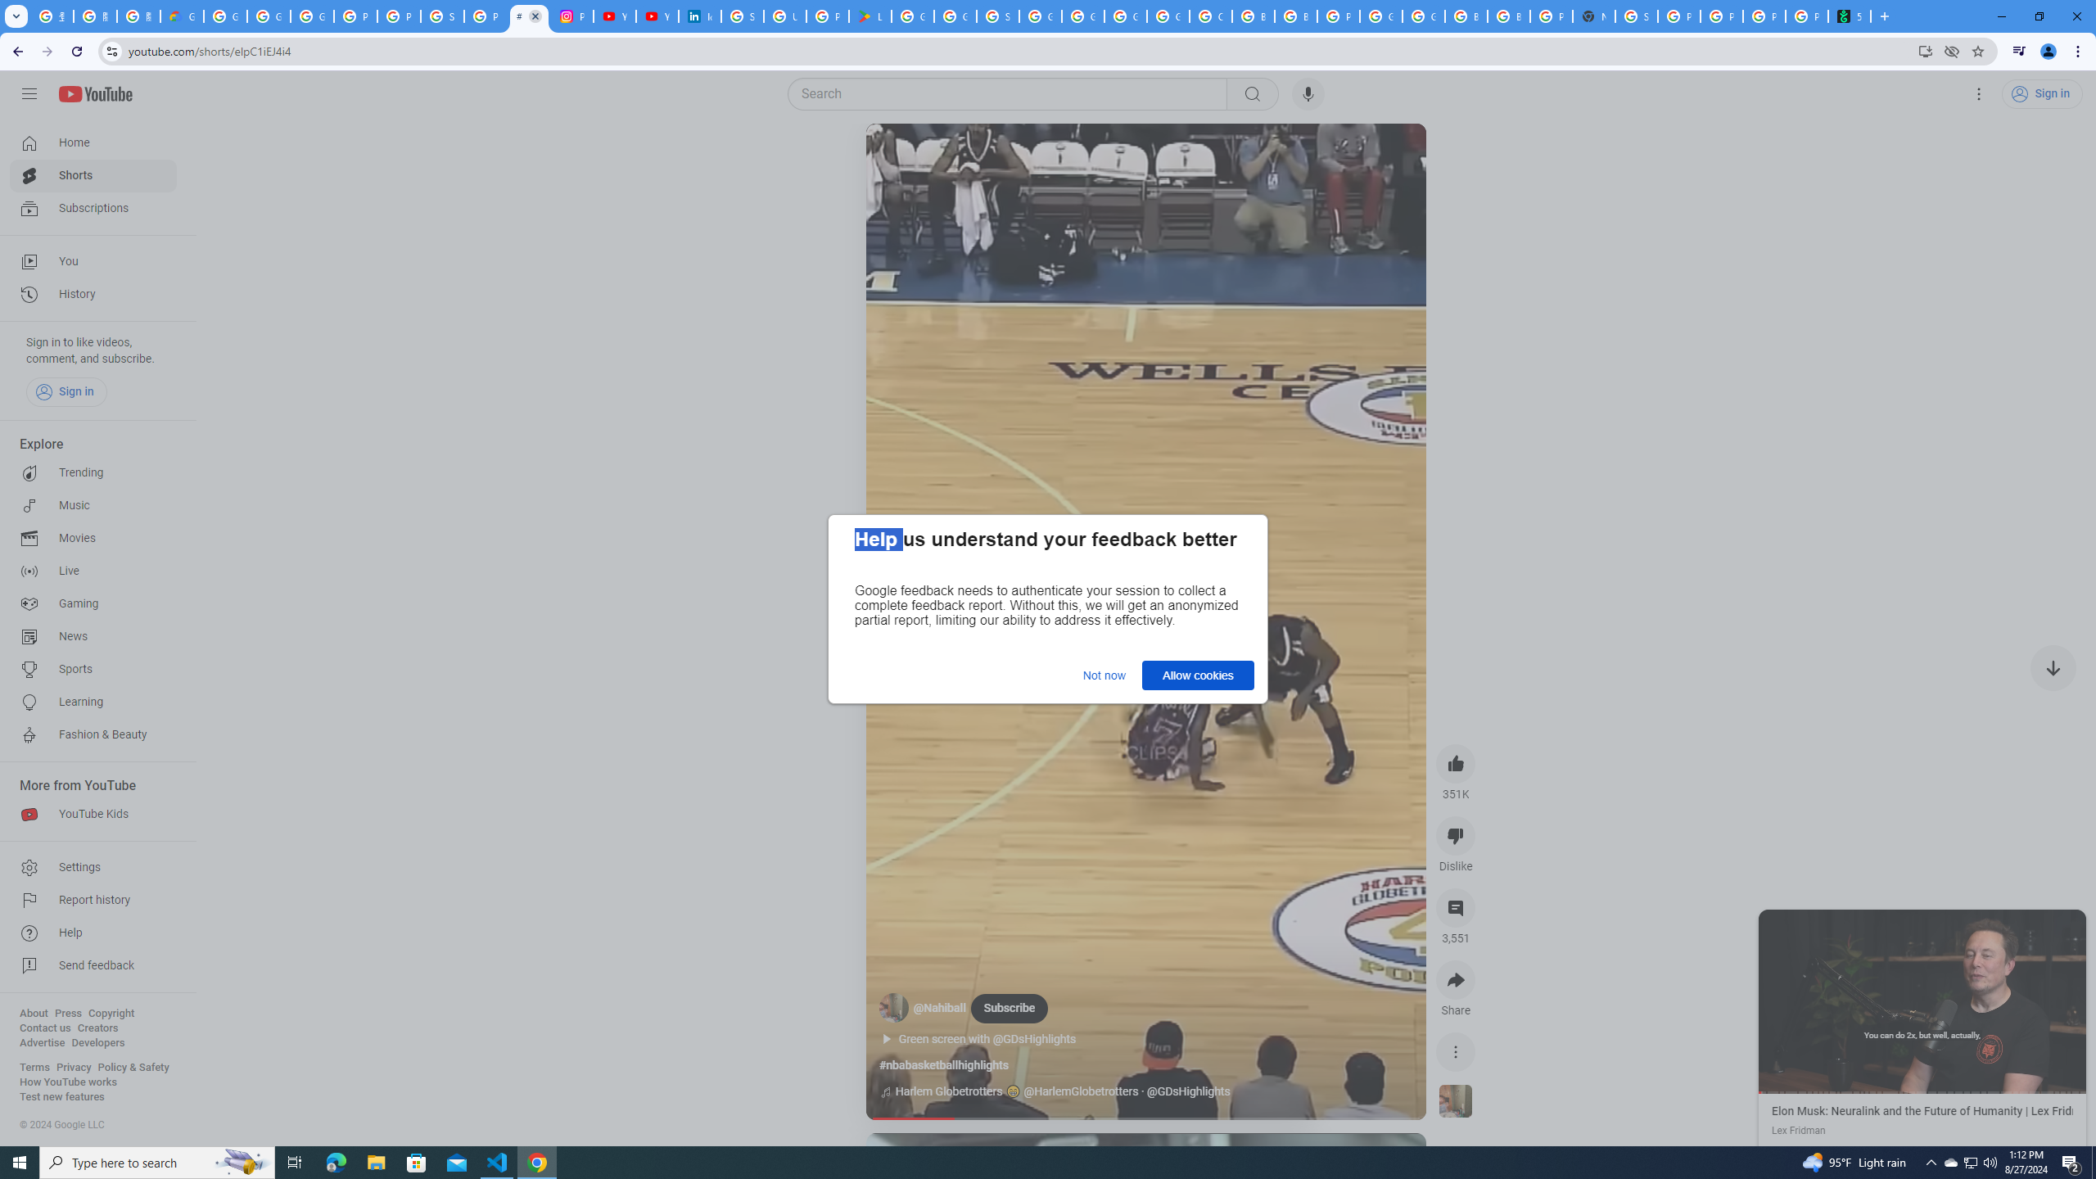 The width and height of the screenshot is (2096, 1179). What do you see at coordinates (1456, 980) in the screenshot?
I see `Share` at bounding box center [1456, 980].